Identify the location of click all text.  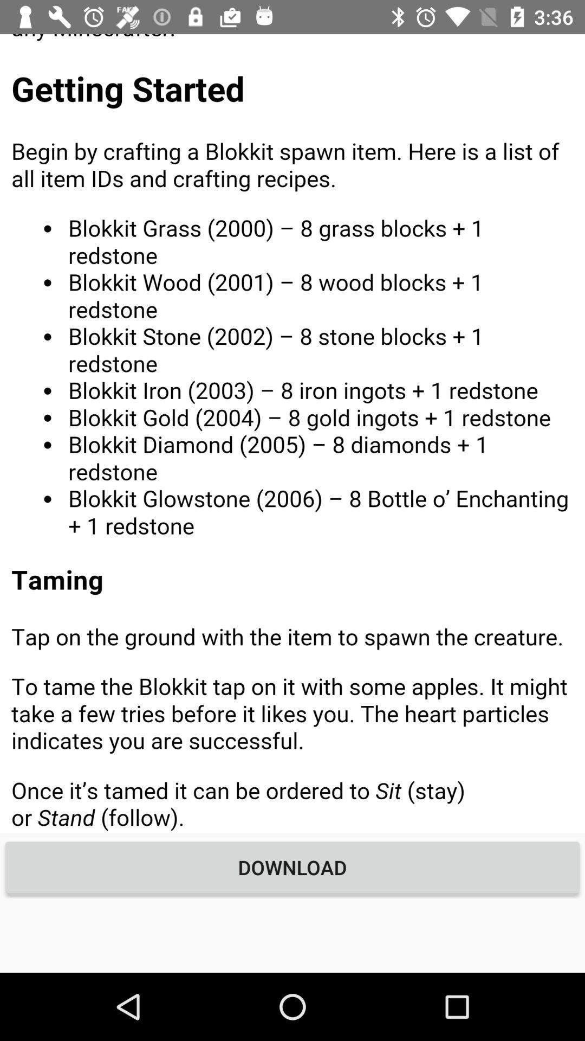
(292, 434).